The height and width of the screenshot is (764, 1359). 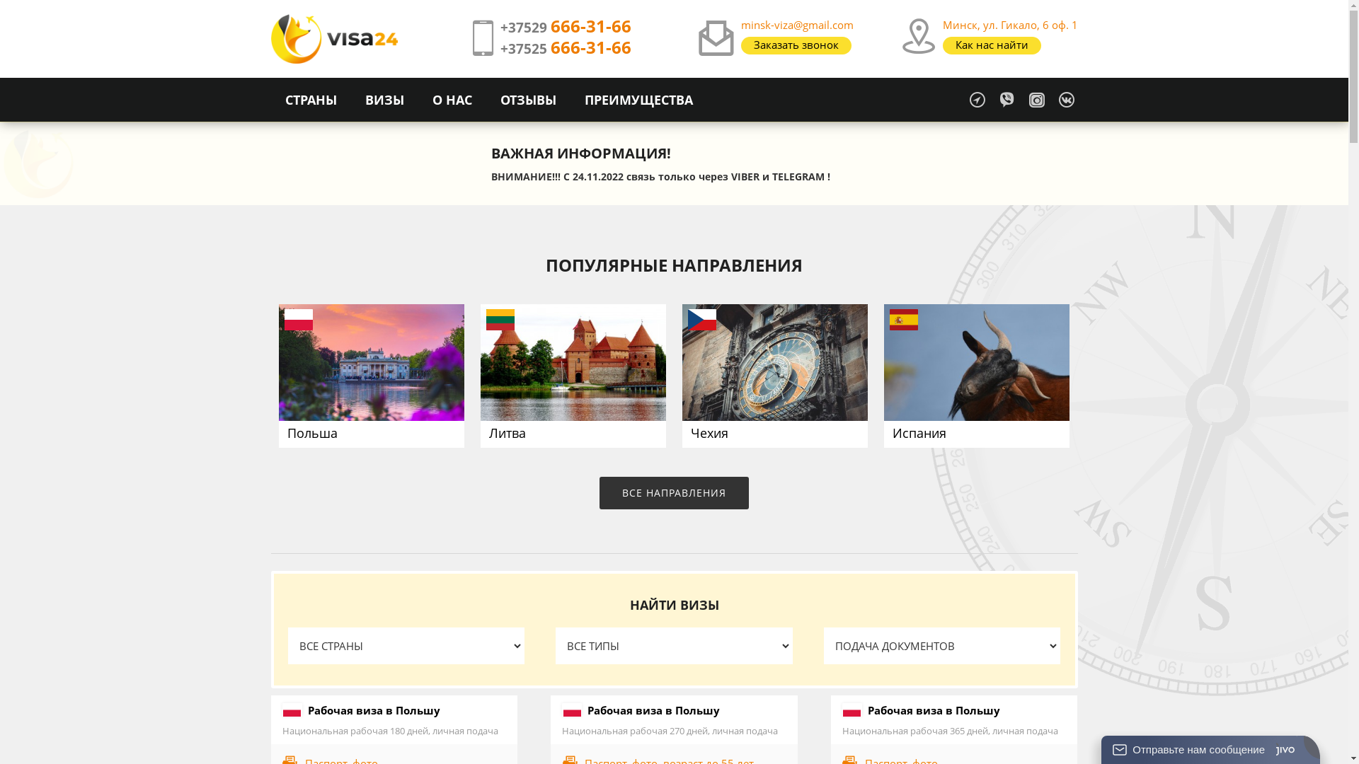 I want to click on minsk-viza@gmail.com, so click(x=797, y=25).